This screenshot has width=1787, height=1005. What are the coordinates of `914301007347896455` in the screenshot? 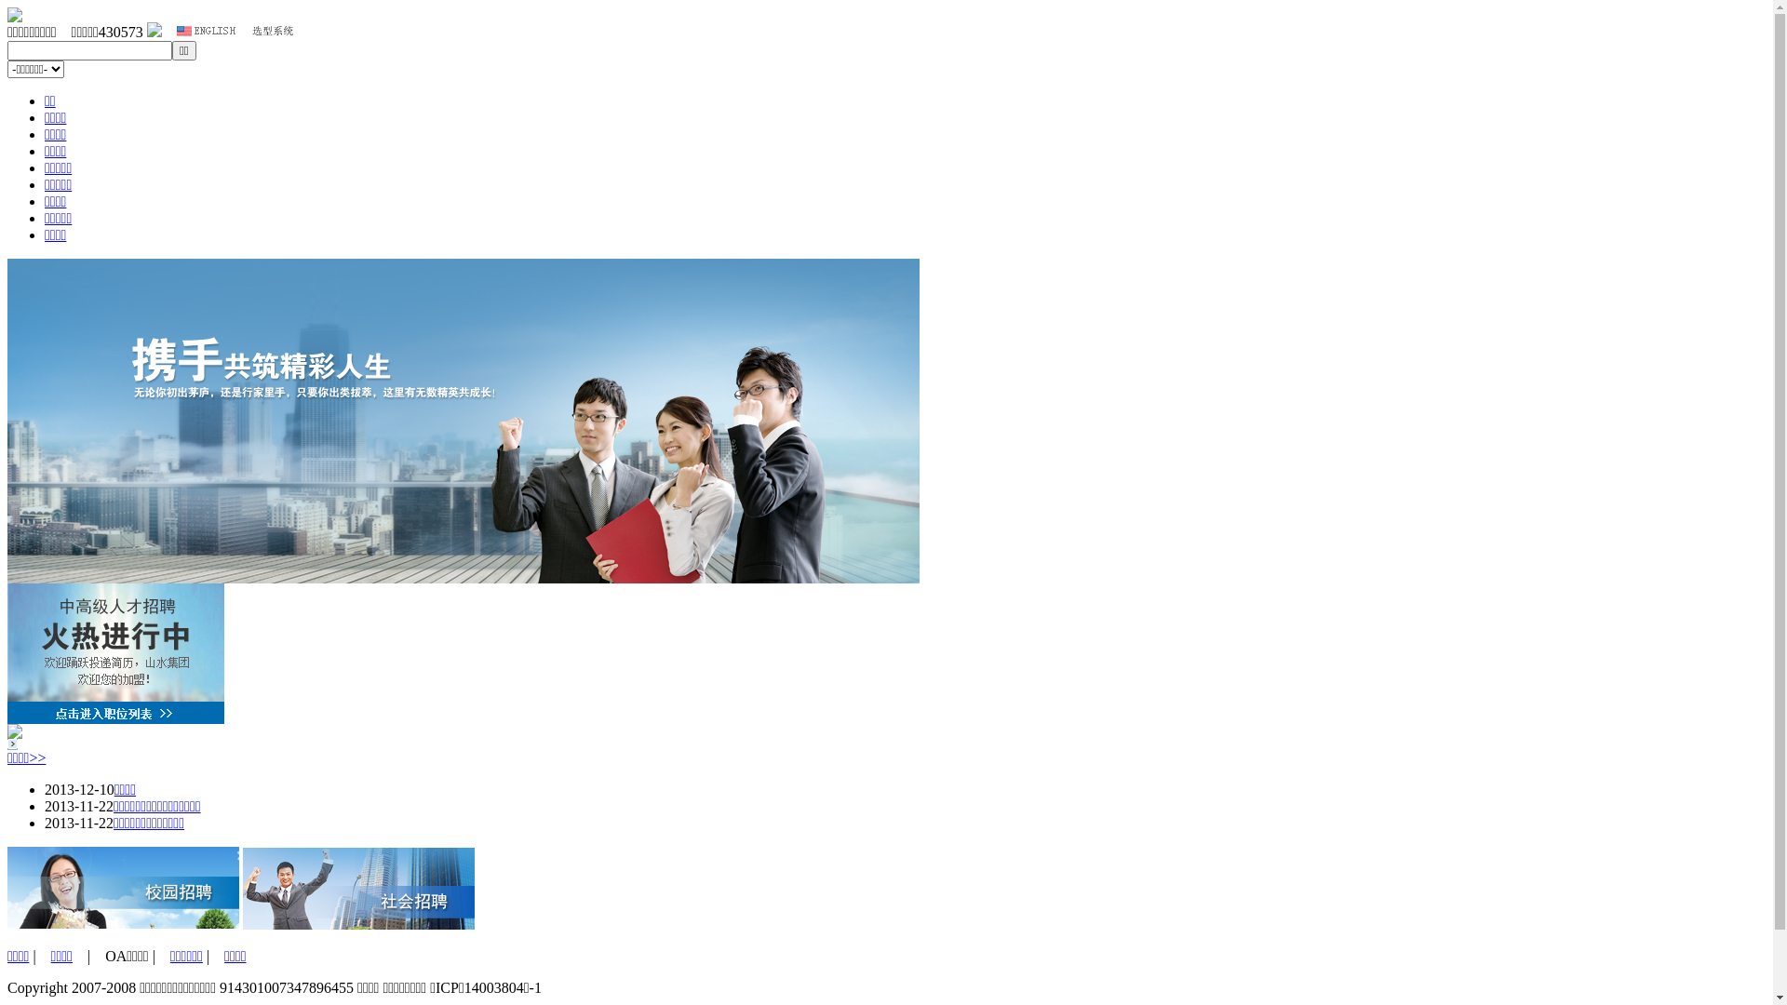 It's located at (287, 988).